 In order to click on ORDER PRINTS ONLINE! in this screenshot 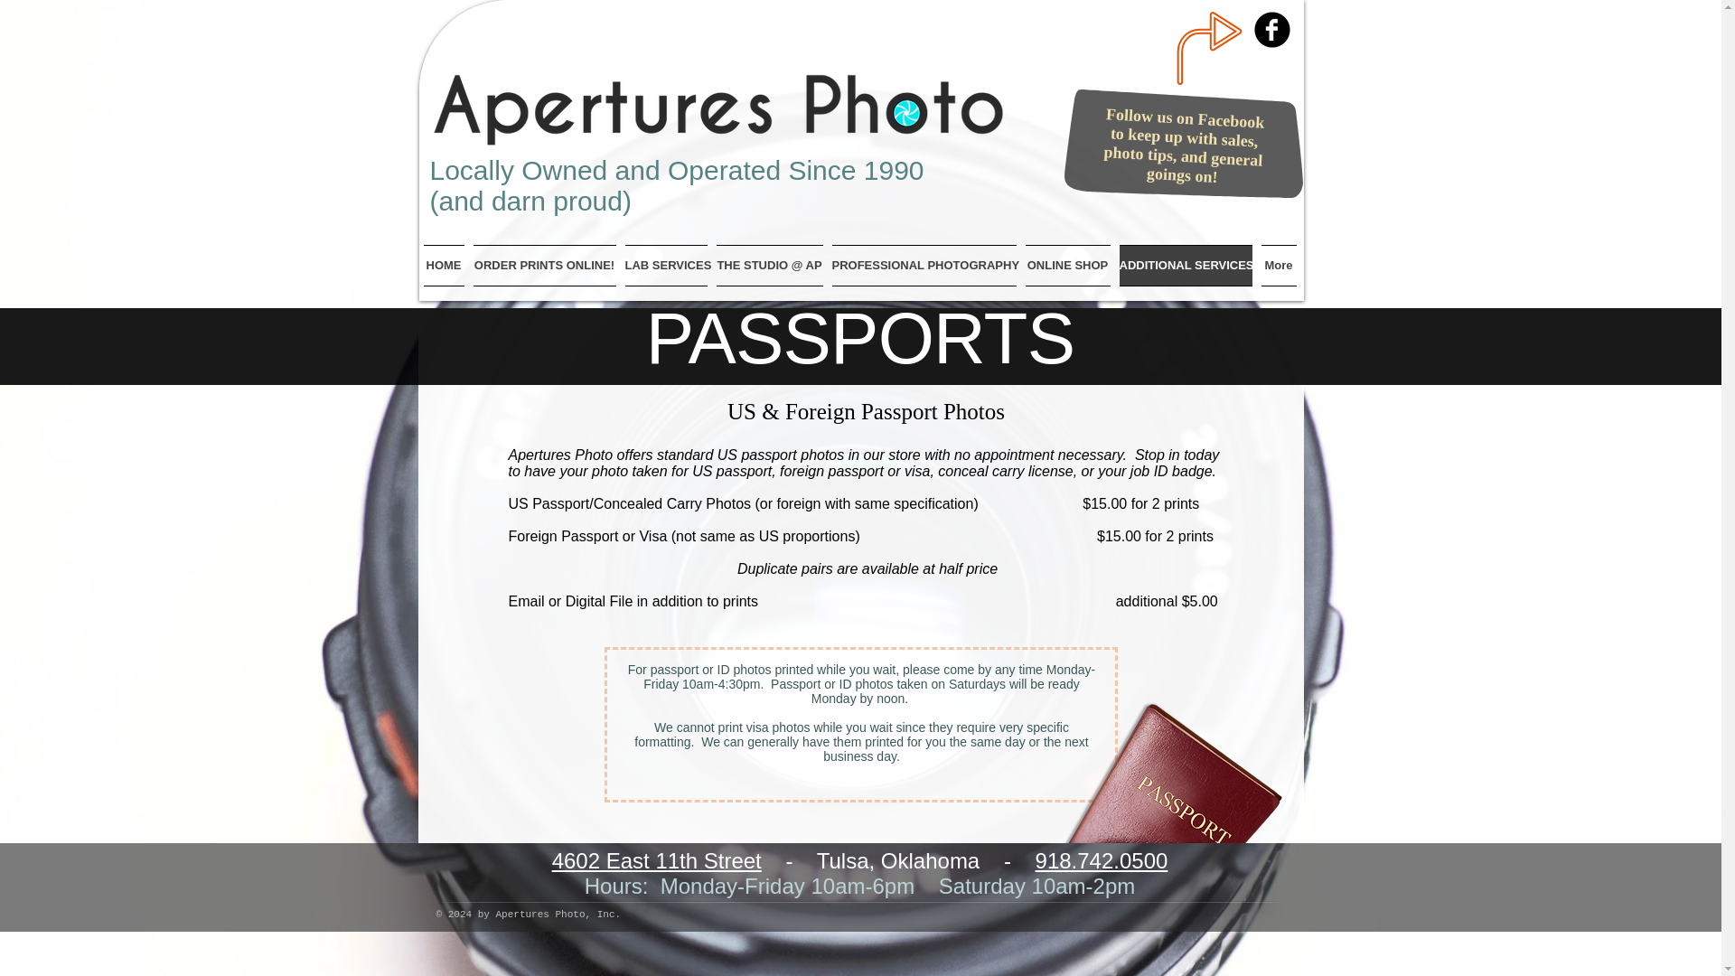, I will do `click(544, 266)`.